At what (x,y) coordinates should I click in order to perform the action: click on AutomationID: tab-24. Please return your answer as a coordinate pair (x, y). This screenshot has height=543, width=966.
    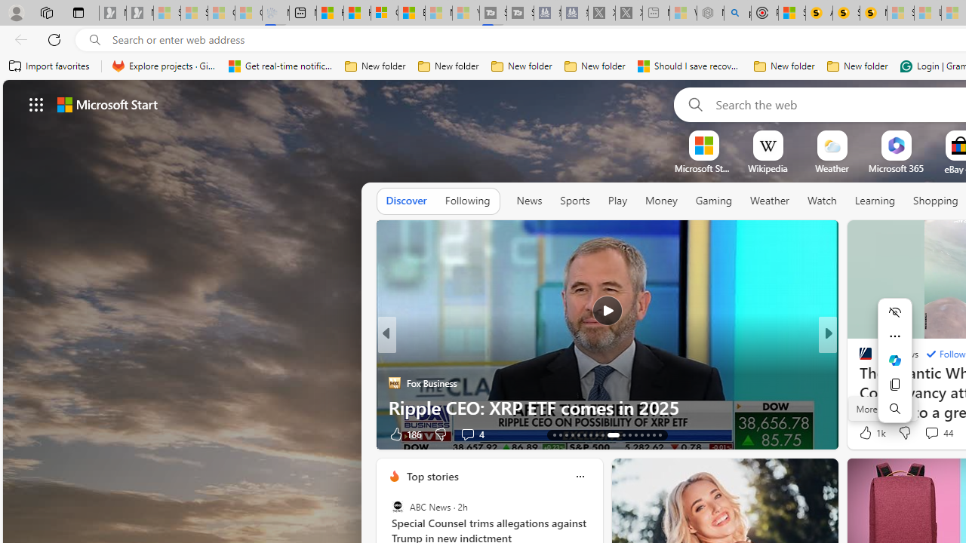
    Looking at the image, I should click on (629, 434).